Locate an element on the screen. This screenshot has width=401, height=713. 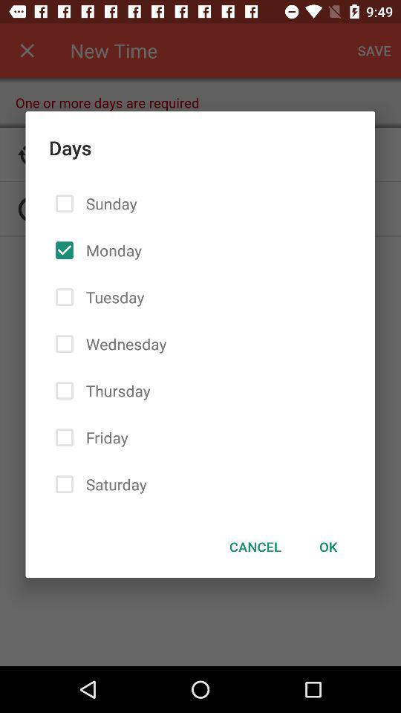
launch thursday icon is located at coordinates (115, 391).